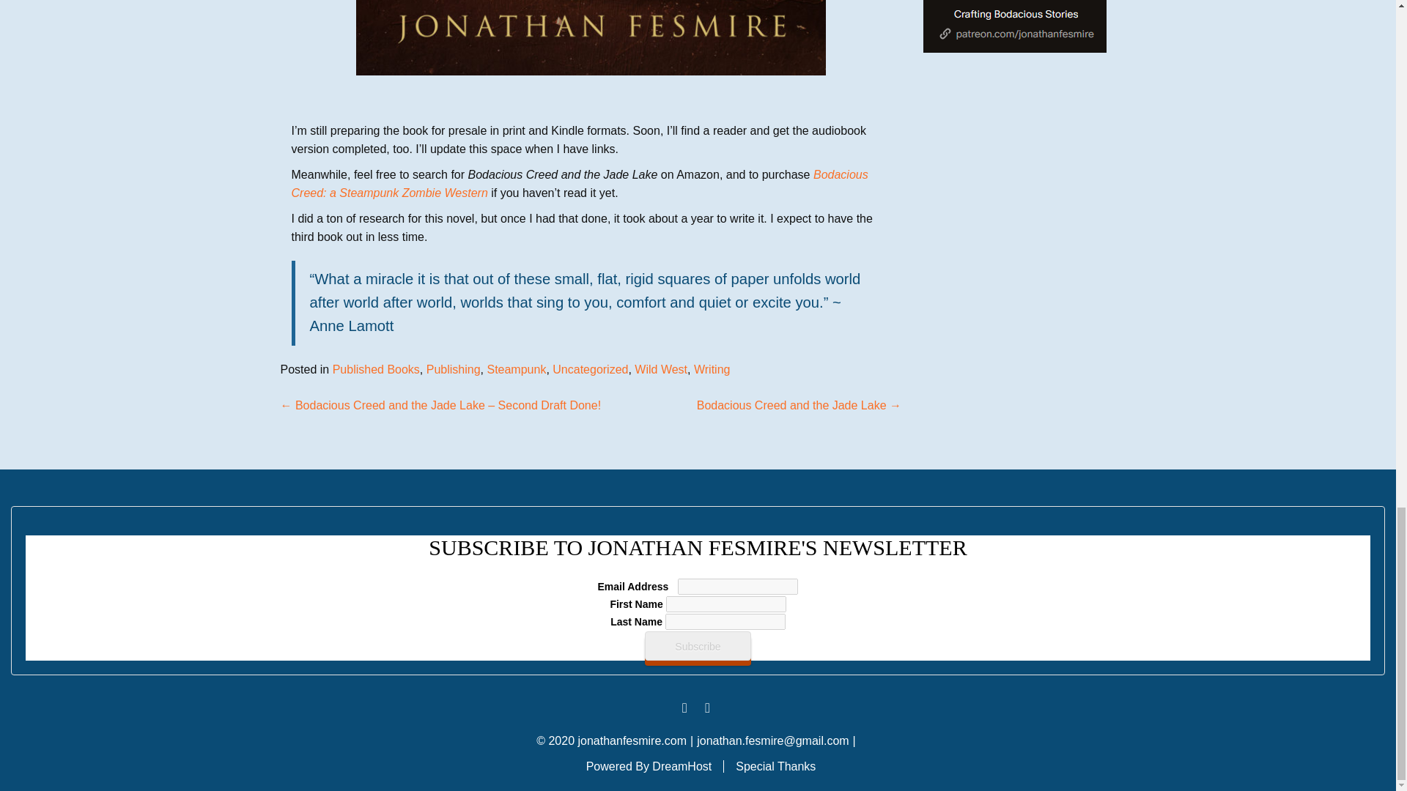 The height and width of the screenshot is (791, 1407). What do you see at coordinates (706, 708) in the screenshot?
I see `Twitter` at bounding box center [706, 708].